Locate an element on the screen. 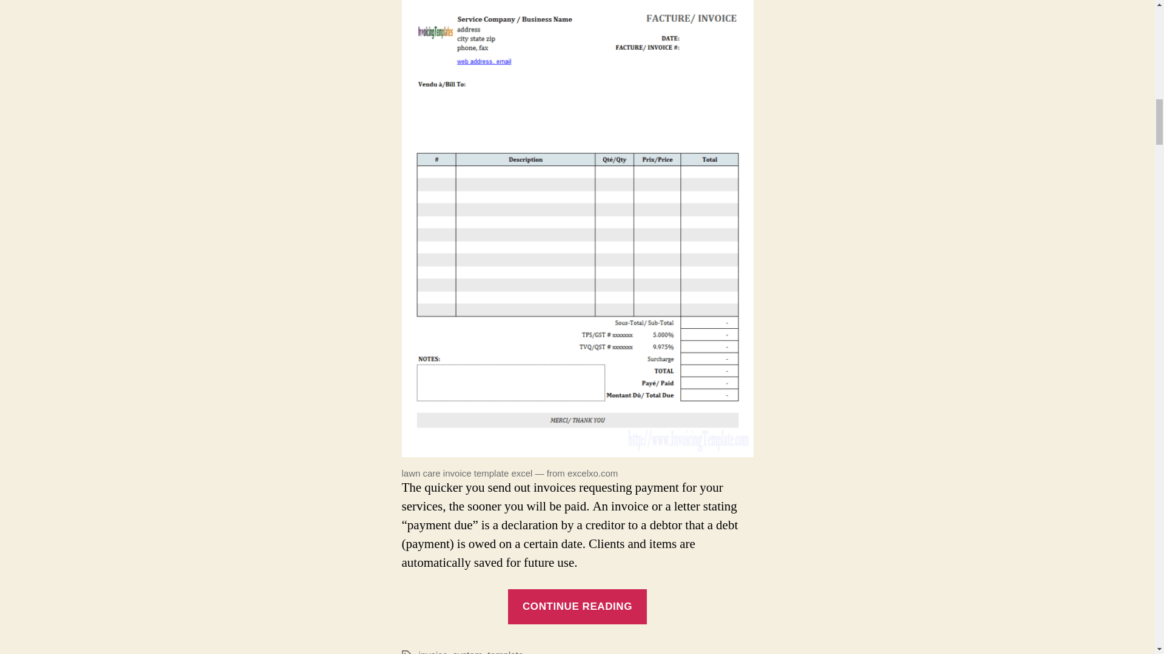 The width and height of the screenshot is (1164, 654). system is located at coordinates (467, 652).